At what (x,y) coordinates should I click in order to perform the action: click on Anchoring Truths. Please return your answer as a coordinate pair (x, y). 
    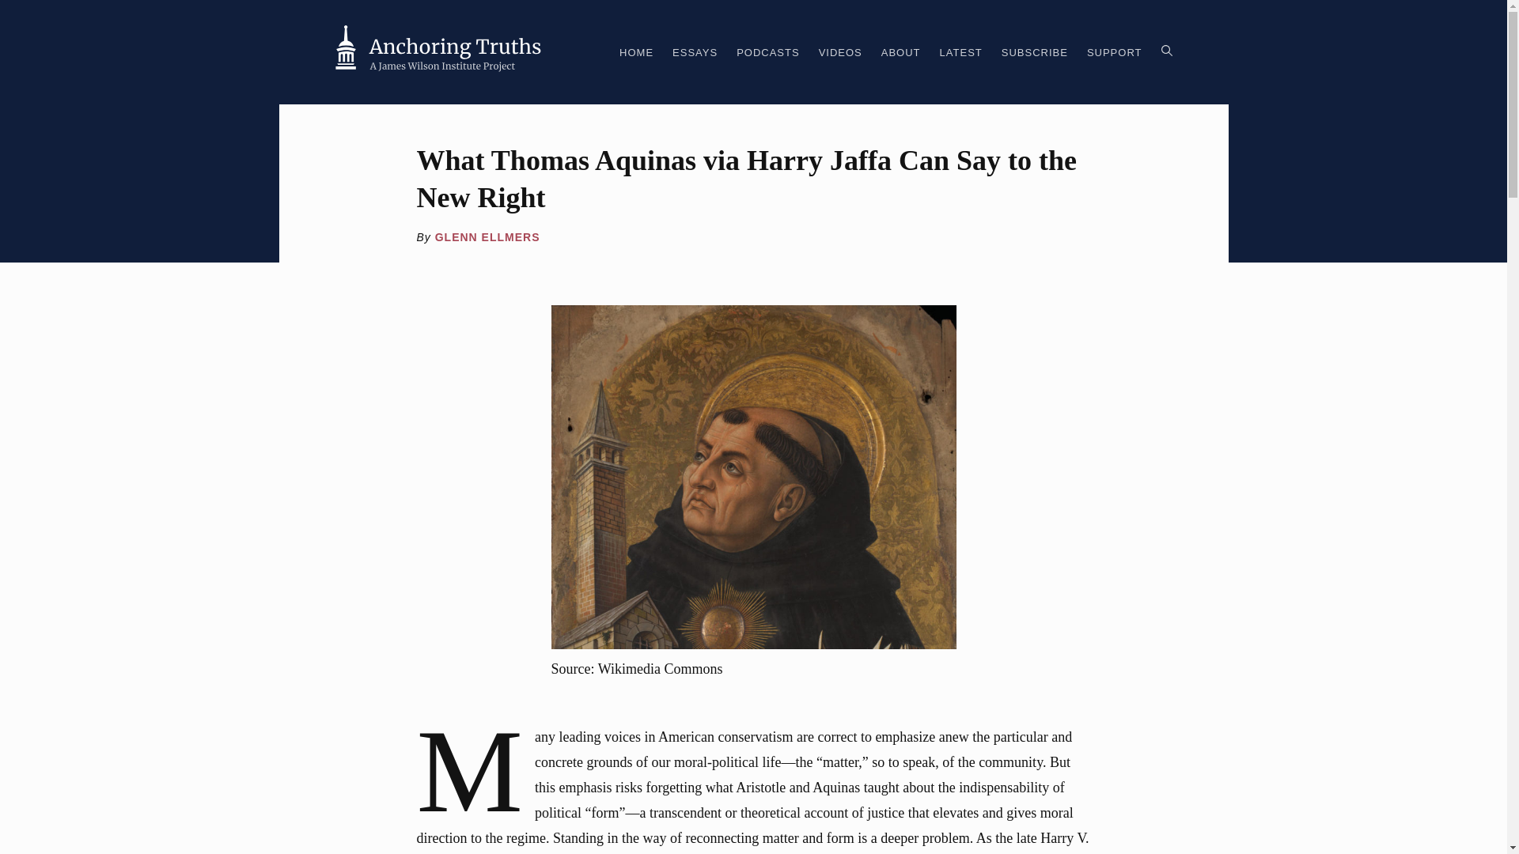
    Looking at the image, I should click on (438, 52).